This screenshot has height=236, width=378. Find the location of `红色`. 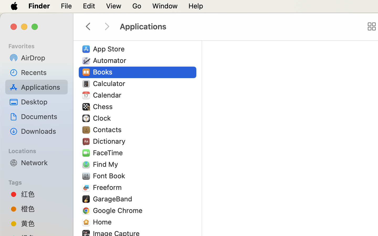

红色 is located at coordinates (42, 194).